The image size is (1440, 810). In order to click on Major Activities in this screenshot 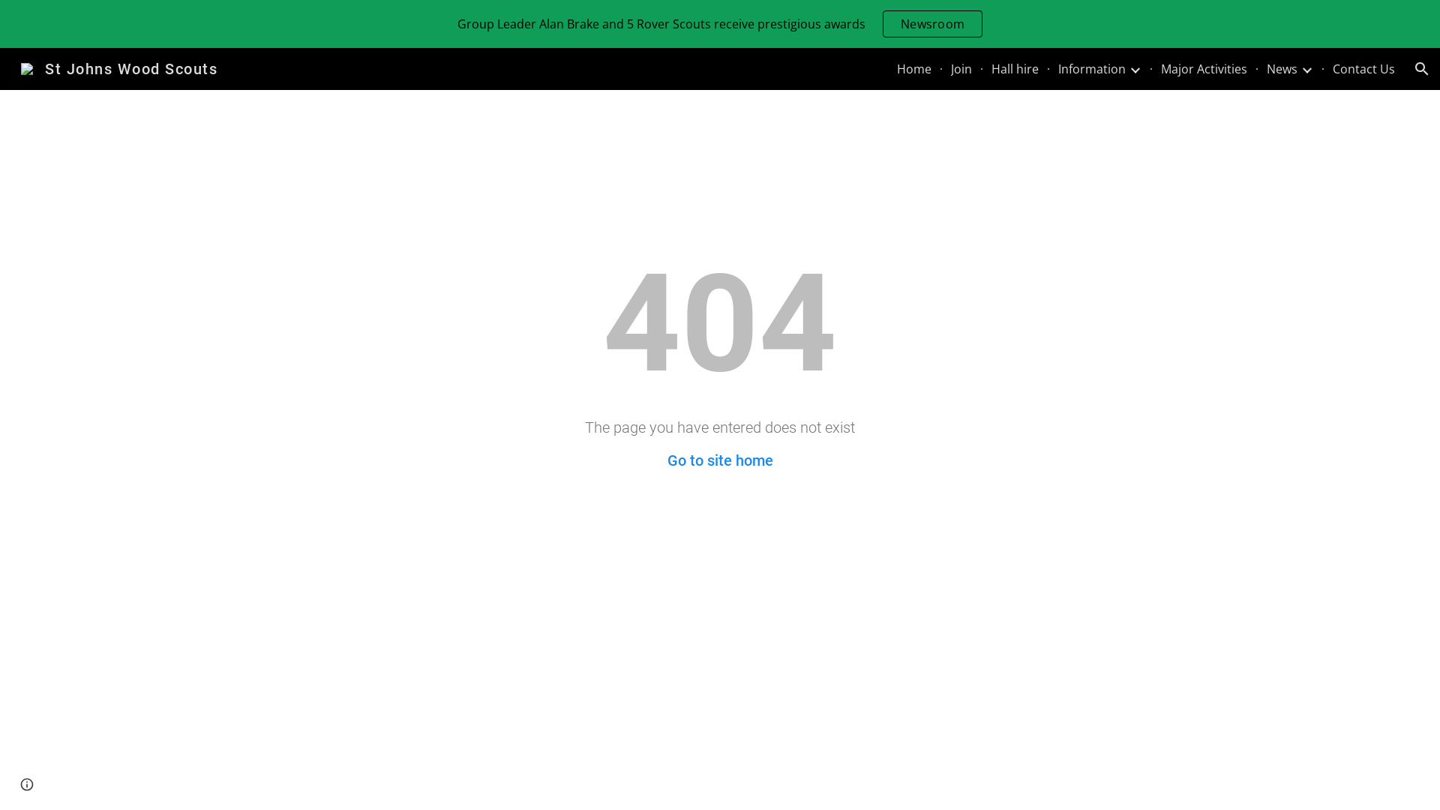, I will do `click(1204, 69)`.